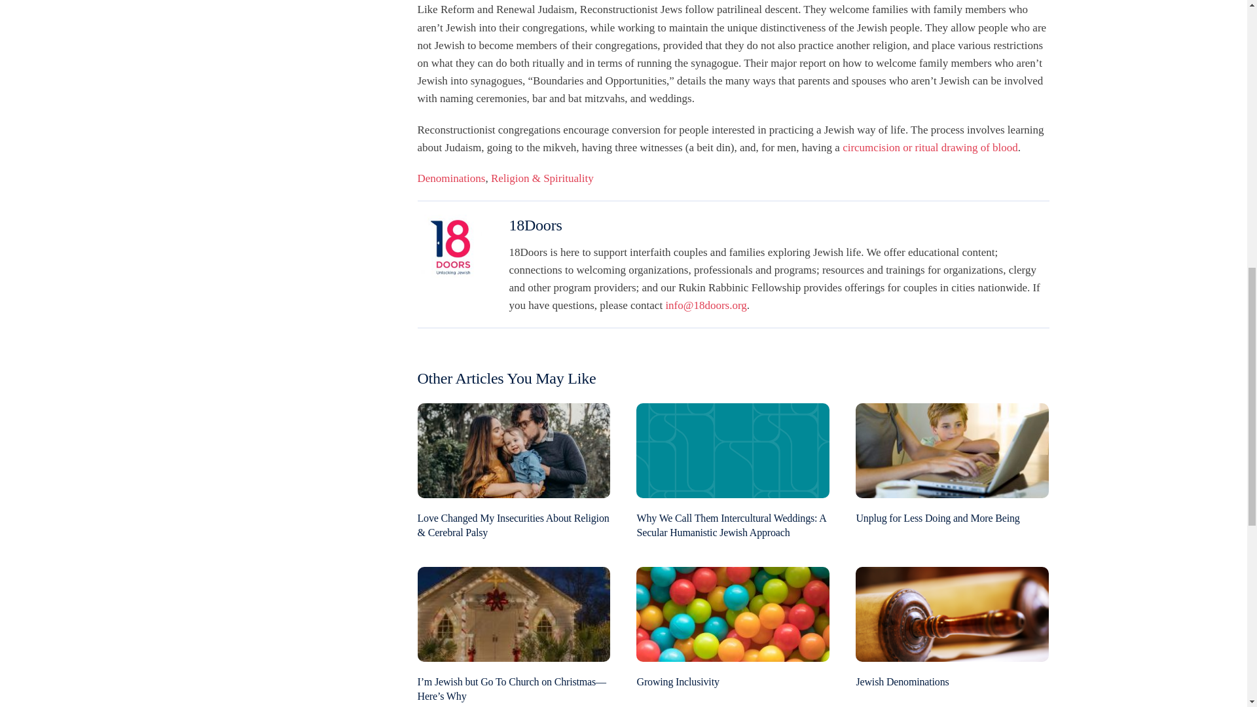 This screenshot has width=1257, height=707. I want to click on Jewish Denominations, so click(952, 613).